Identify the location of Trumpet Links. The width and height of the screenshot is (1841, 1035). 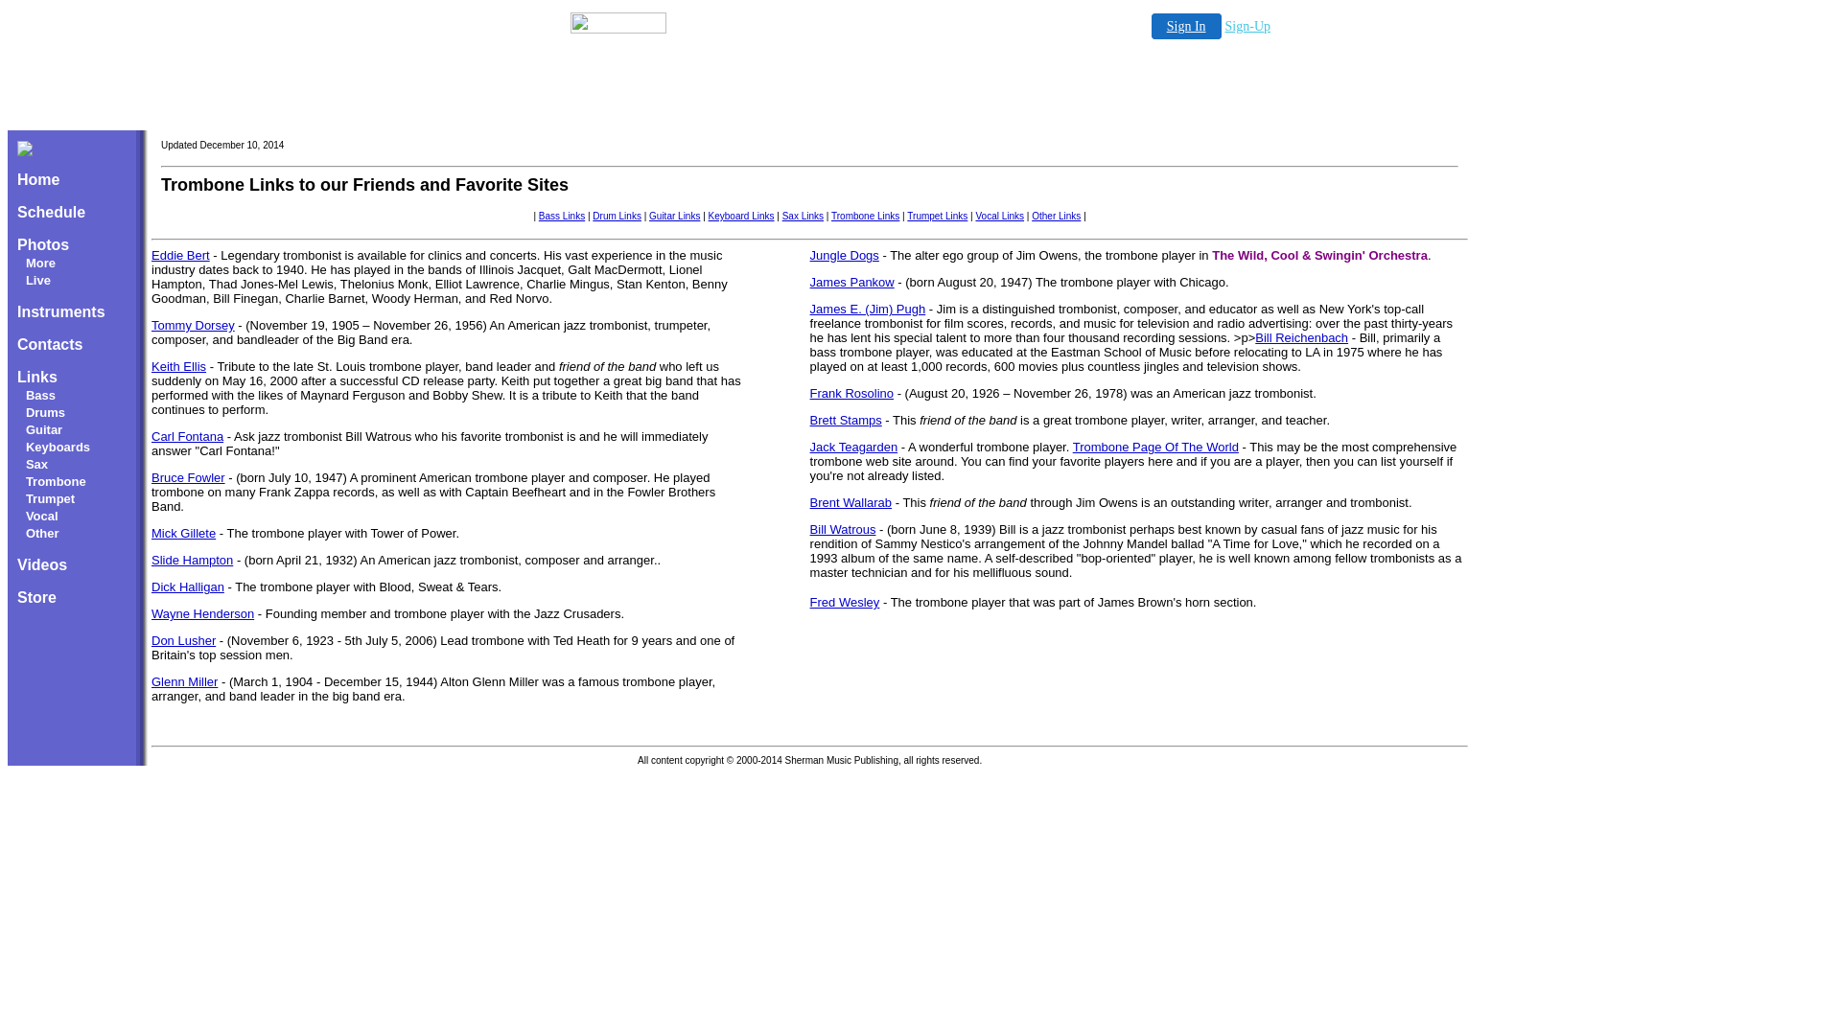
(938, 217).